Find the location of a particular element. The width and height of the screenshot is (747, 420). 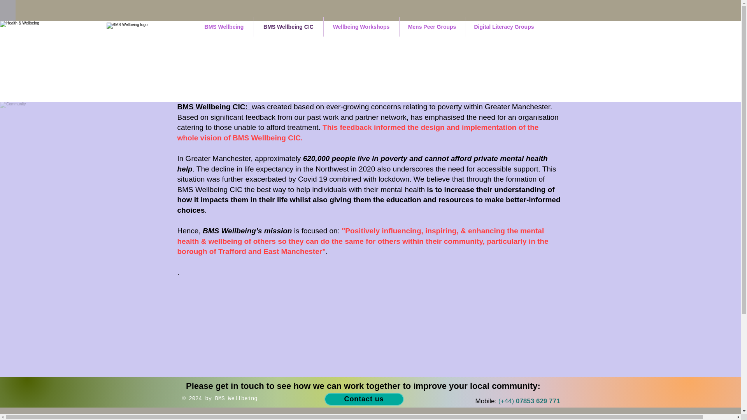

Digital Literacy Groups is located at coordinates (504, 26).